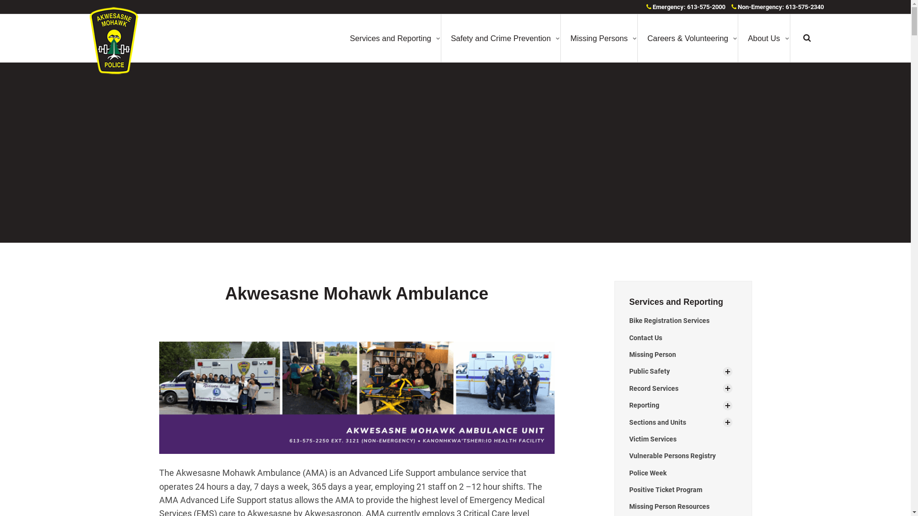 This screenshot has width=918, height=516. Describe the element at coordinates (686, 7) in the screenshot. I see `Emergency: 613-575-2000` at that location.